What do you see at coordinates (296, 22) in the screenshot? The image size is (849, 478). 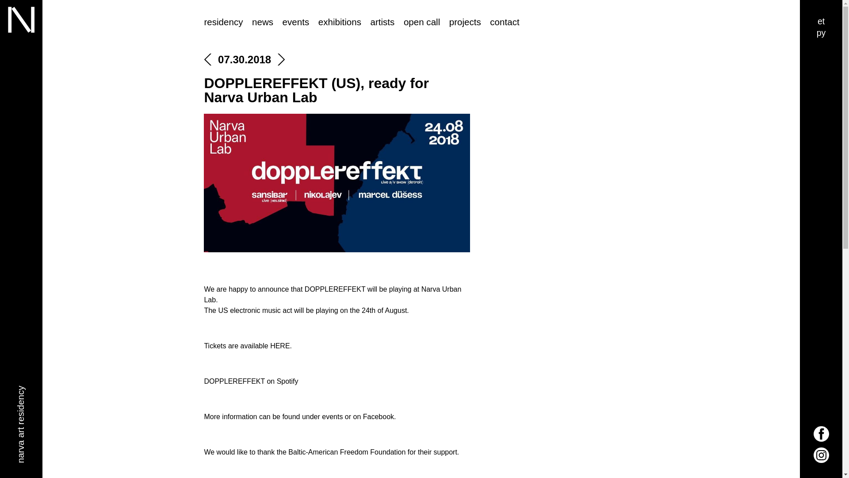 I see `events` at bounding box center [296, 22].